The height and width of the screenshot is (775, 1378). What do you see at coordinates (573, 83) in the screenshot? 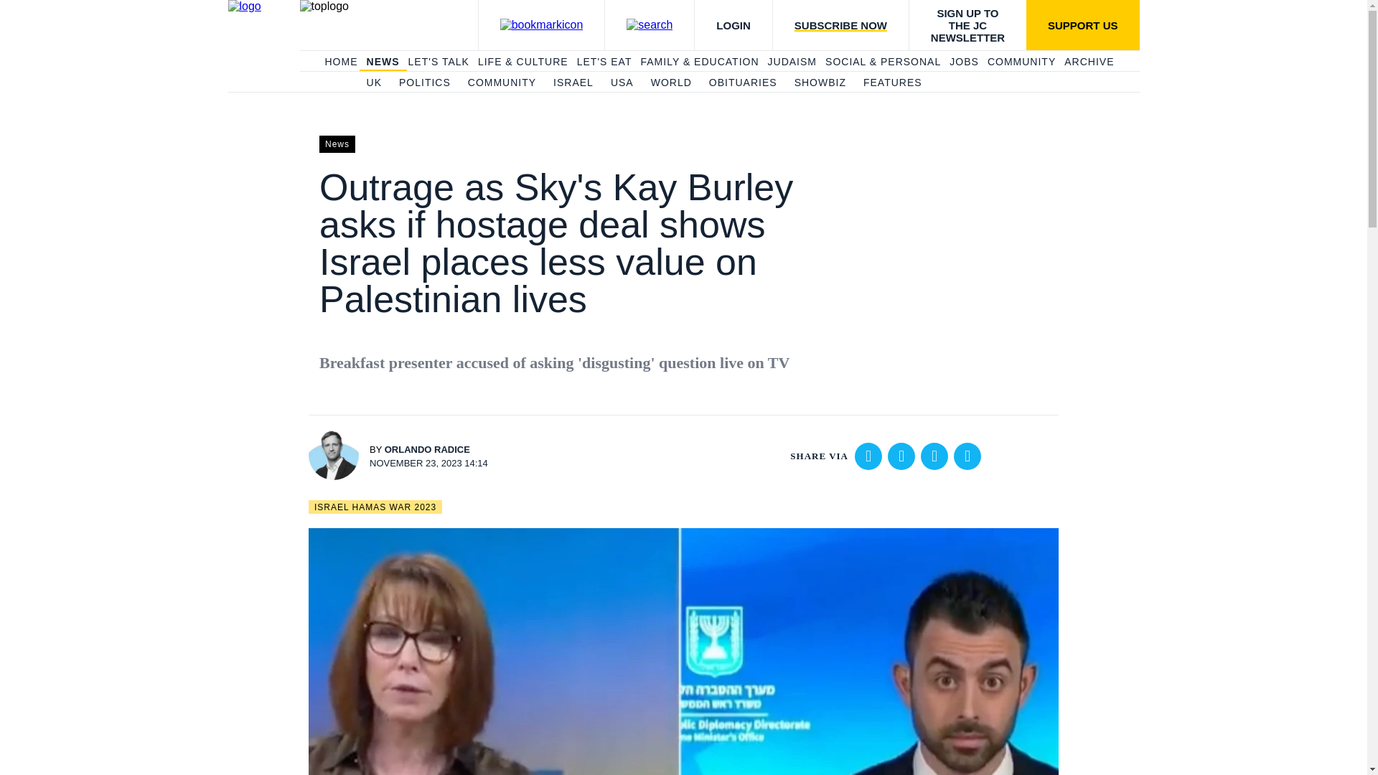
I see `ISRAEL` at bounding box center [573, 83].